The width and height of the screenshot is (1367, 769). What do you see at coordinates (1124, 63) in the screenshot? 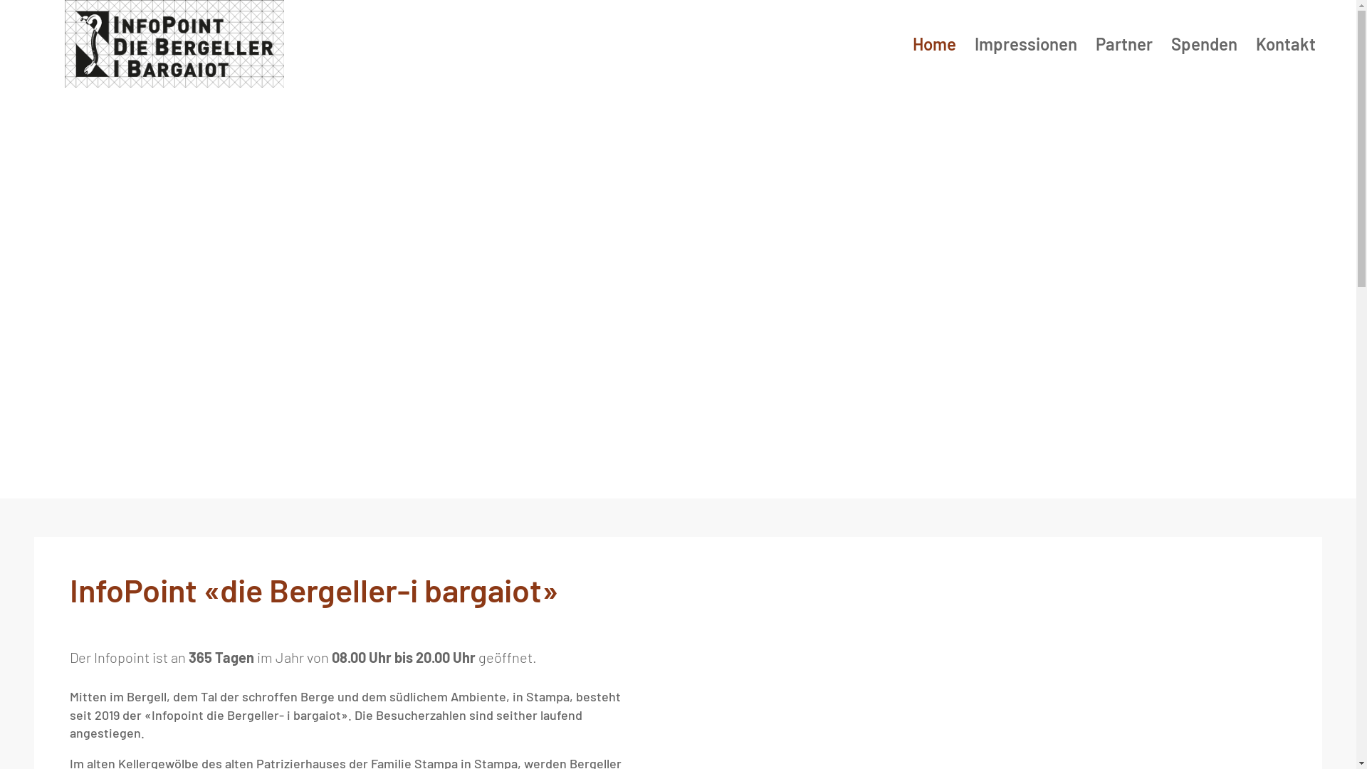
I see `Partner` at bounding box center [1124, 63].